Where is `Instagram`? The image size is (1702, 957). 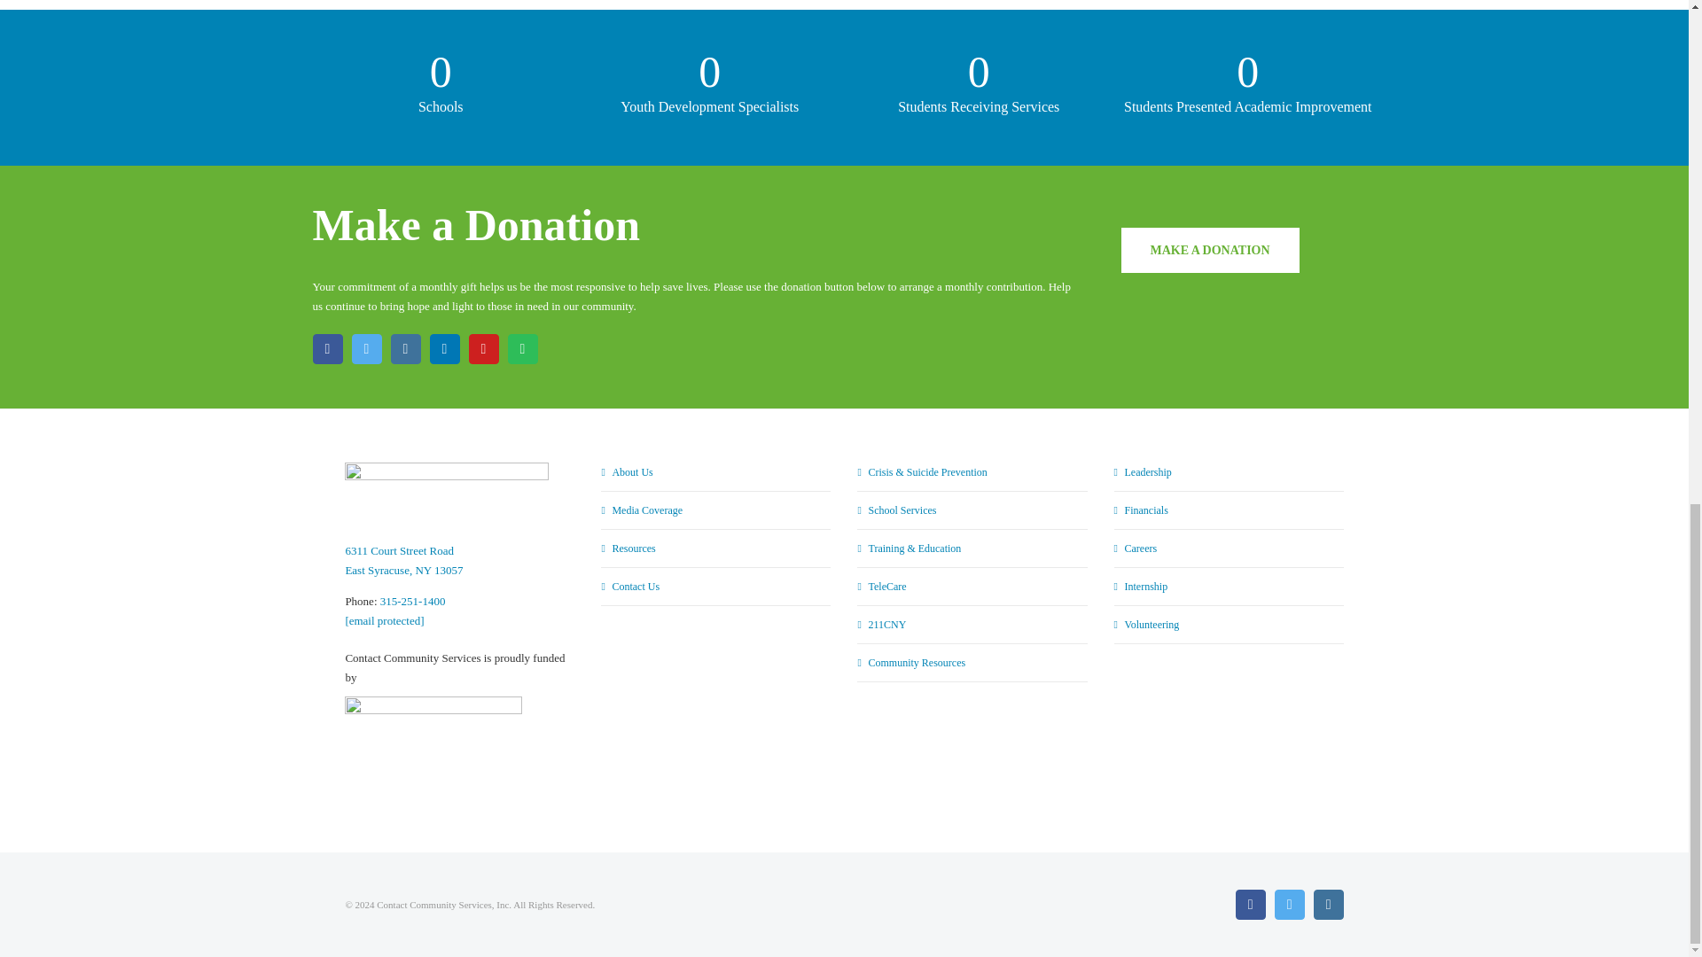
Instagram is located at coordinates (1329, 904).